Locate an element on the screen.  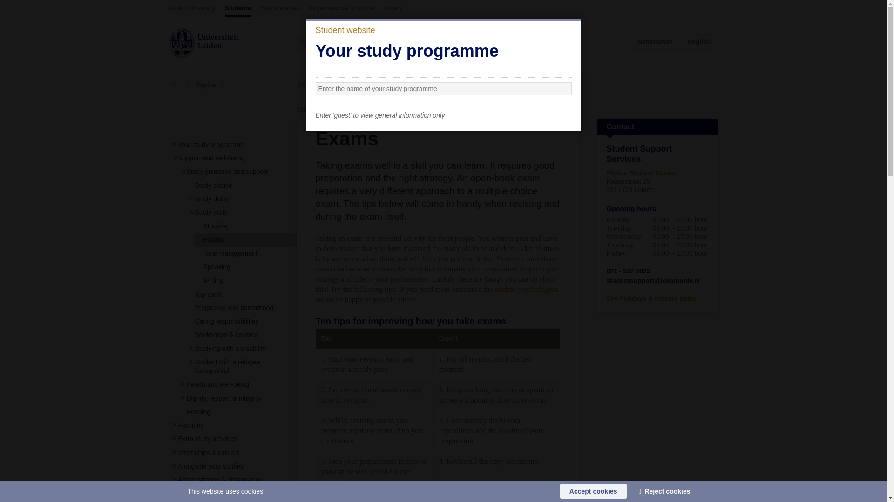
All is located at coordinates (508, 41).